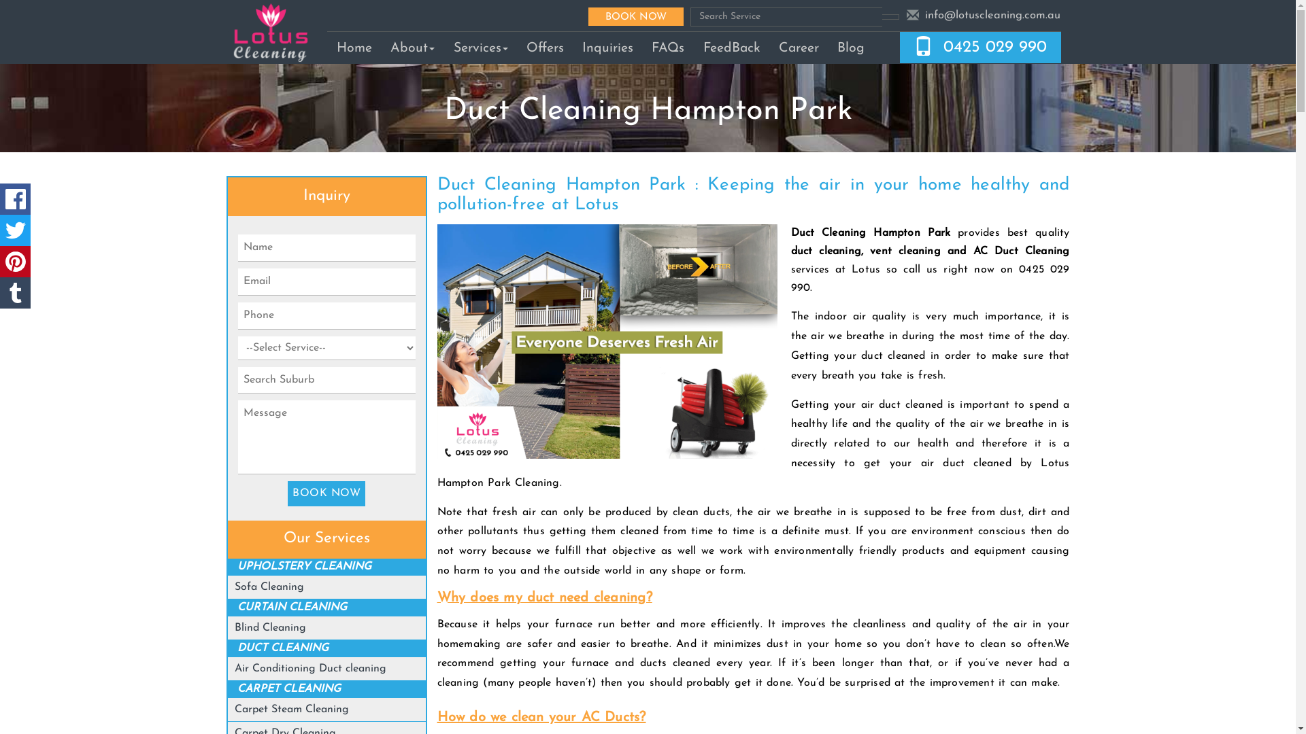 This screenshot has height=734, width=1306. What do you see at coordinates (15, 293) in the screenshot?
I see `share with: tumblr` at bounding box center [15, 293].